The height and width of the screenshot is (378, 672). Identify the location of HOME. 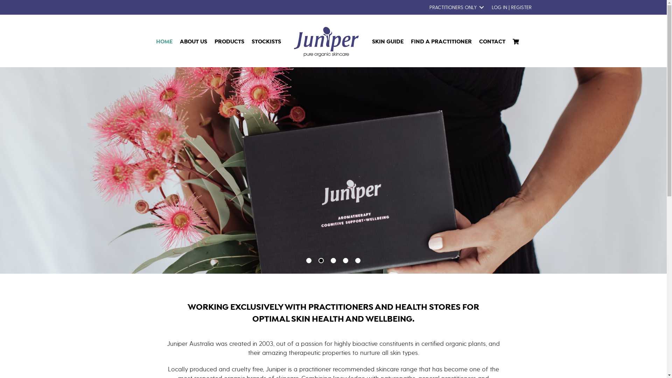
(164, 42).